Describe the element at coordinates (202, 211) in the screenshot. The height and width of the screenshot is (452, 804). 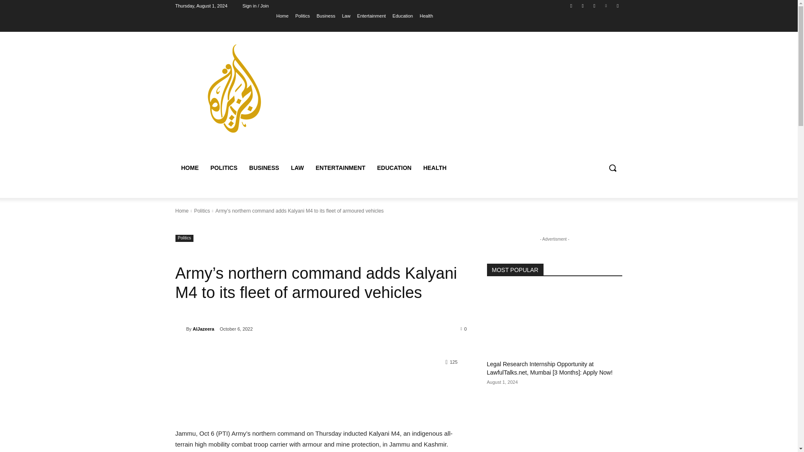
I see `Politics` at that location.